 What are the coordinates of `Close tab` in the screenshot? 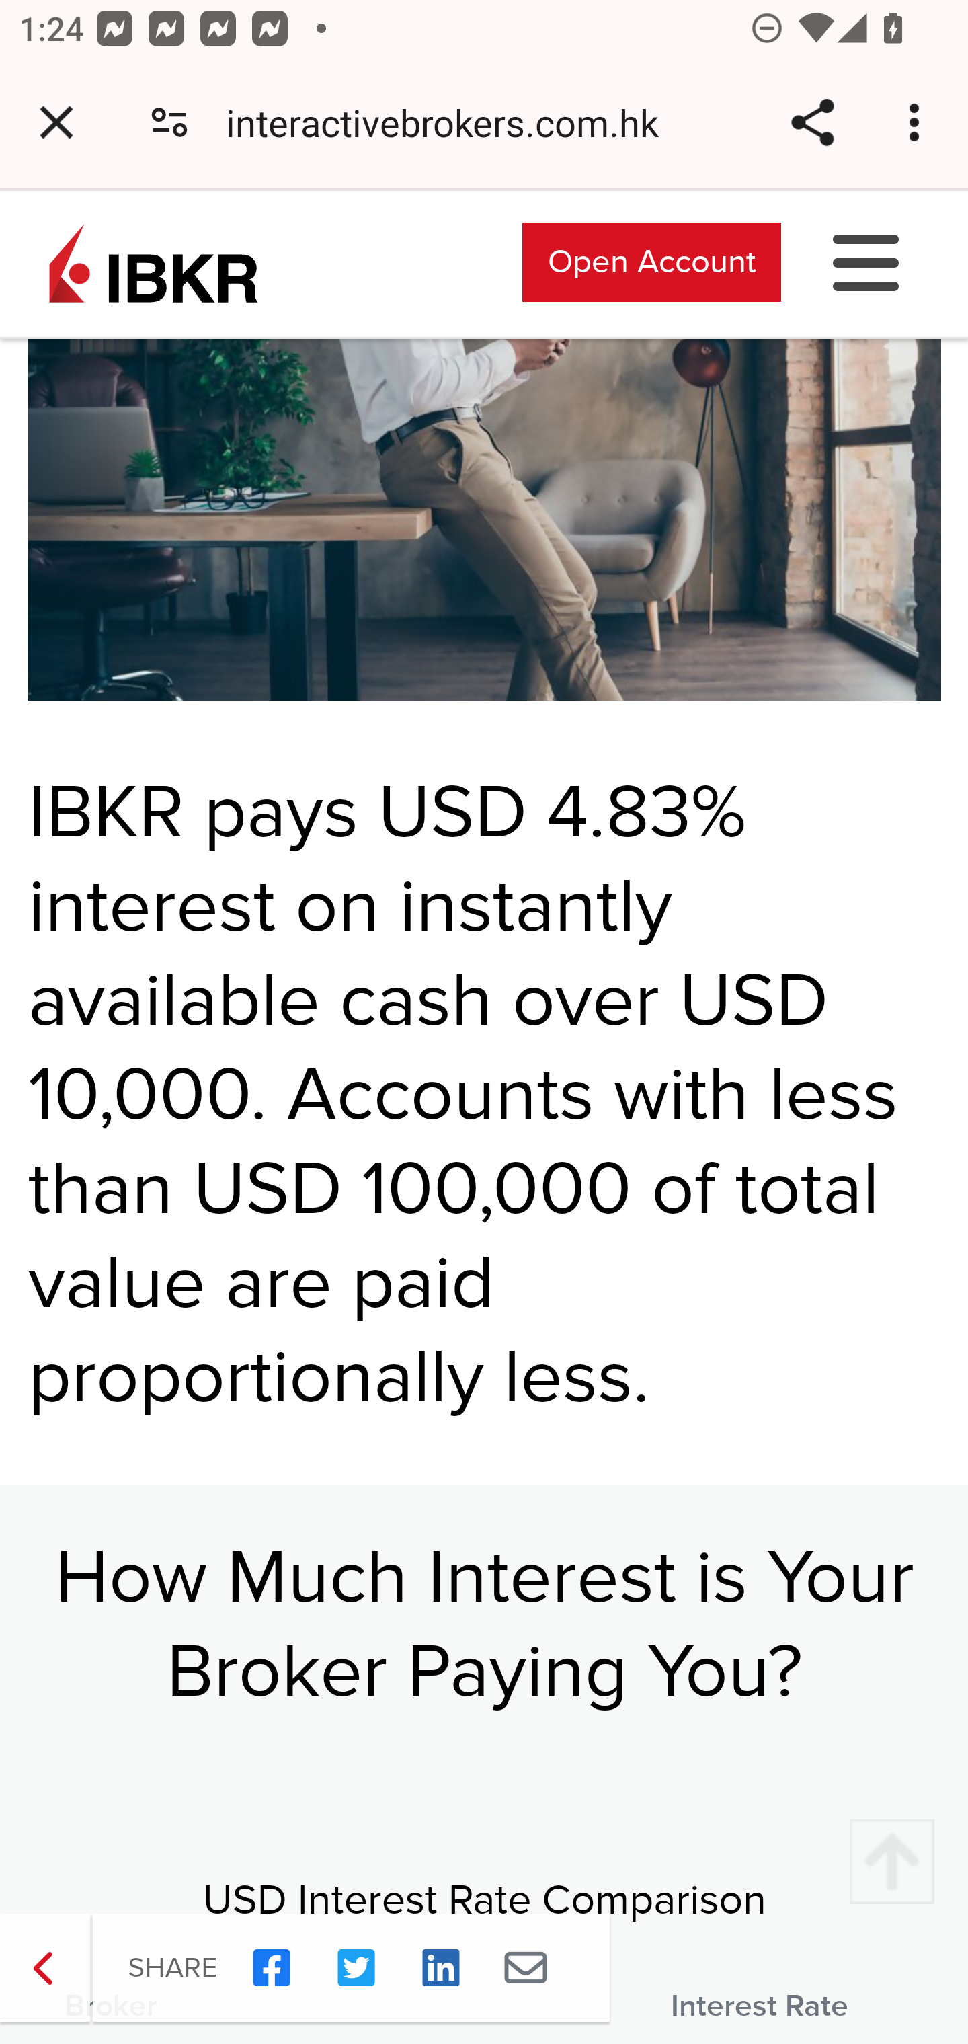 It's located at (56, 122).